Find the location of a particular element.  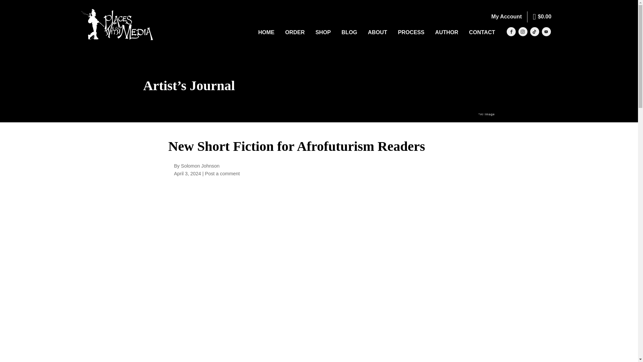

CONTACT is located at coordinates (482, 33).